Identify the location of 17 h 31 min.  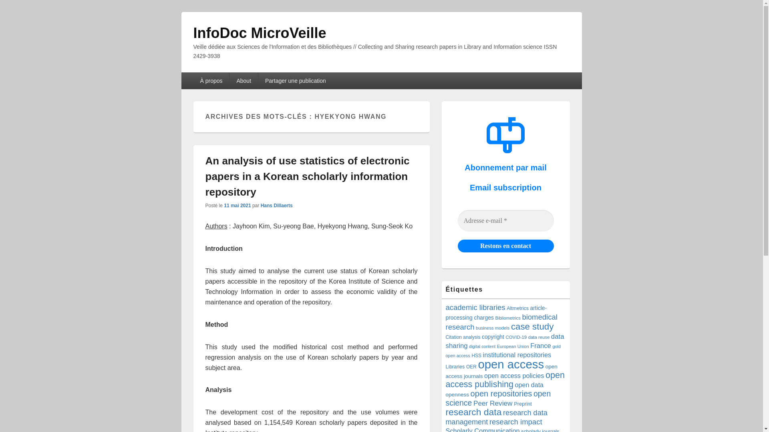
(237, 205).